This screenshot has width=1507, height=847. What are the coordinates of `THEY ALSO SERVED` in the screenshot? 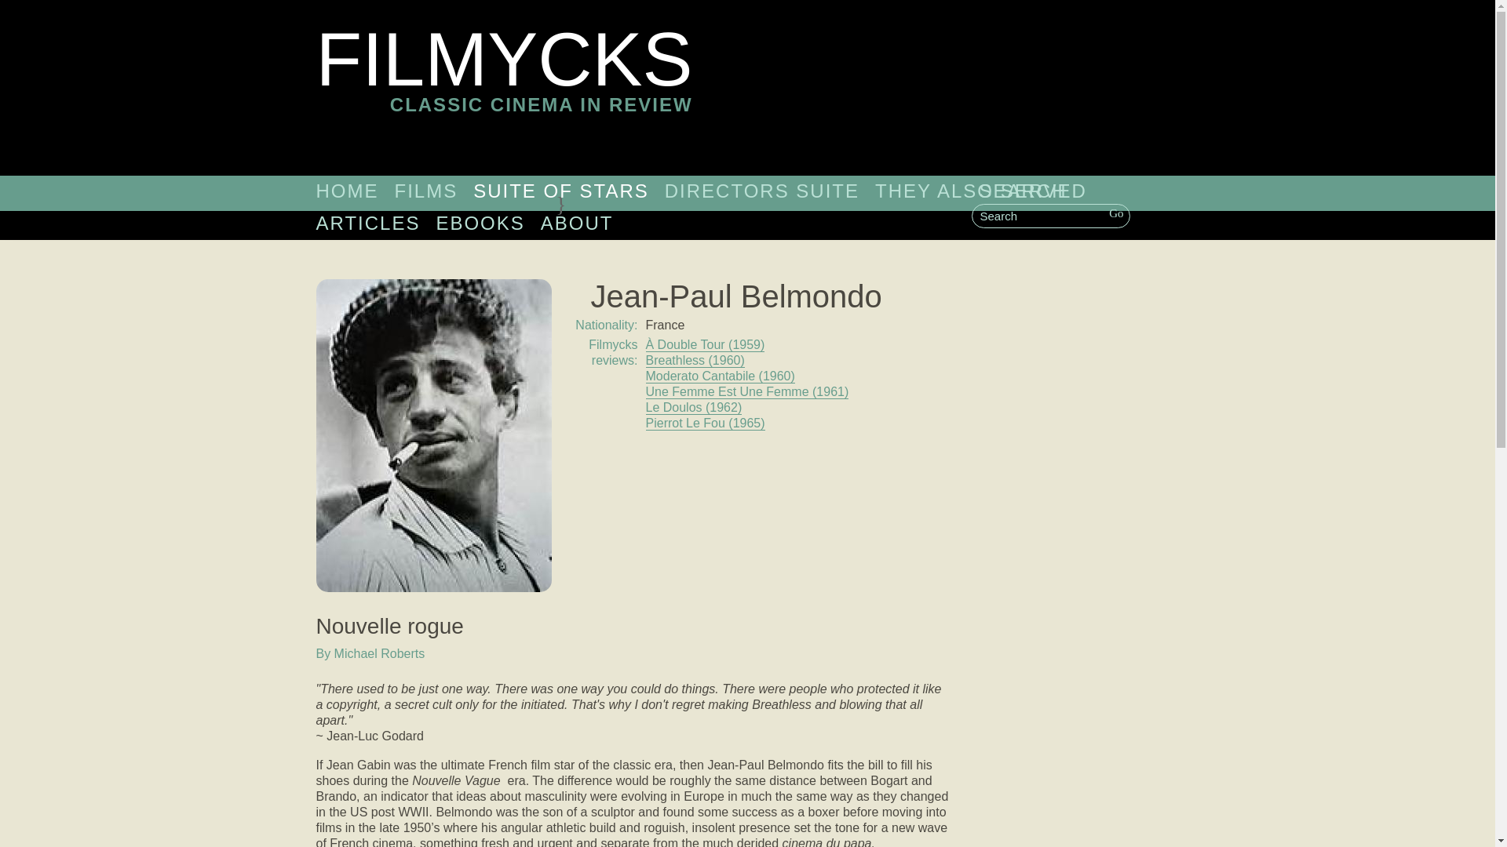 It's located at (981, 191).